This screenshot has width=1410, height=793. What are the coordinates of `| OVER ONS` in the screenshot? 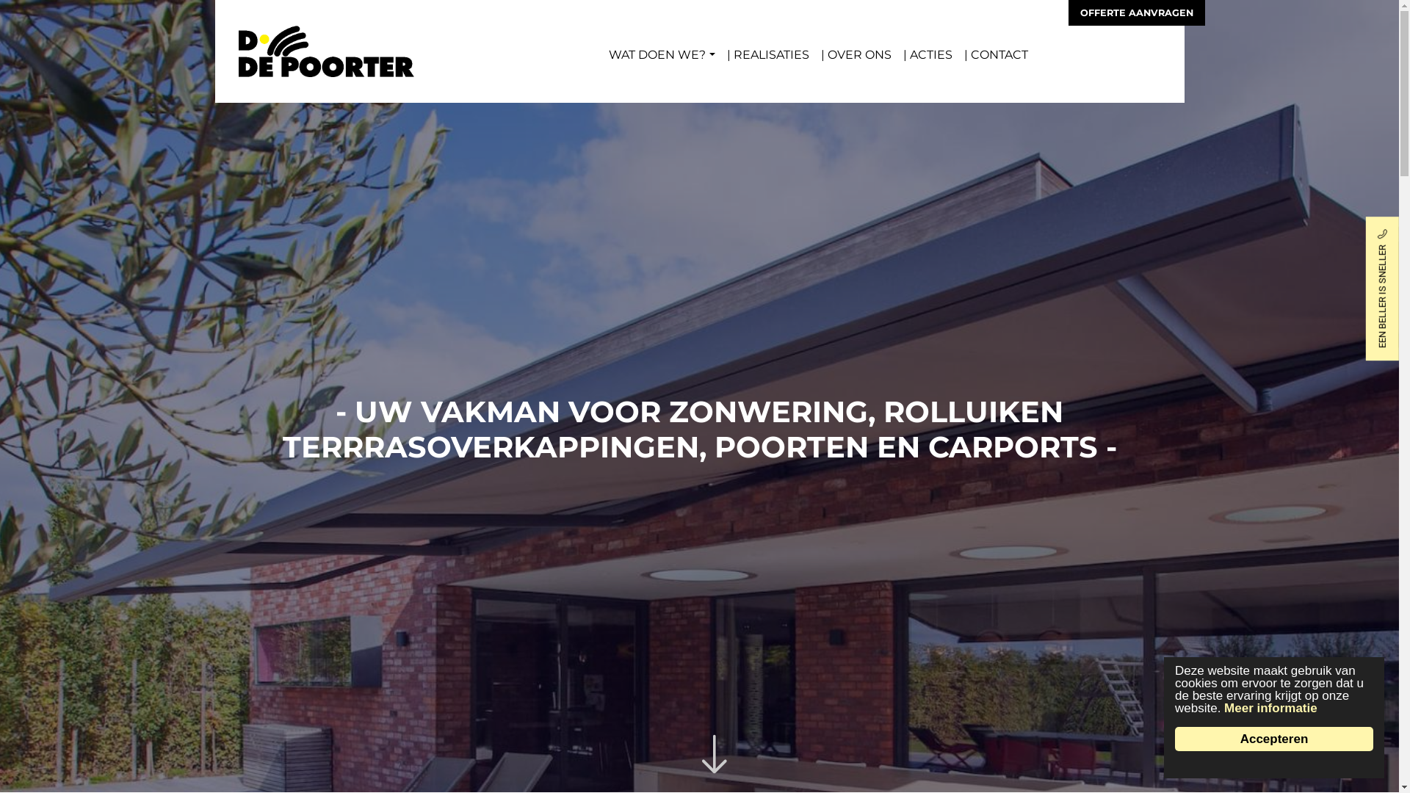 It's located at (856, 55).